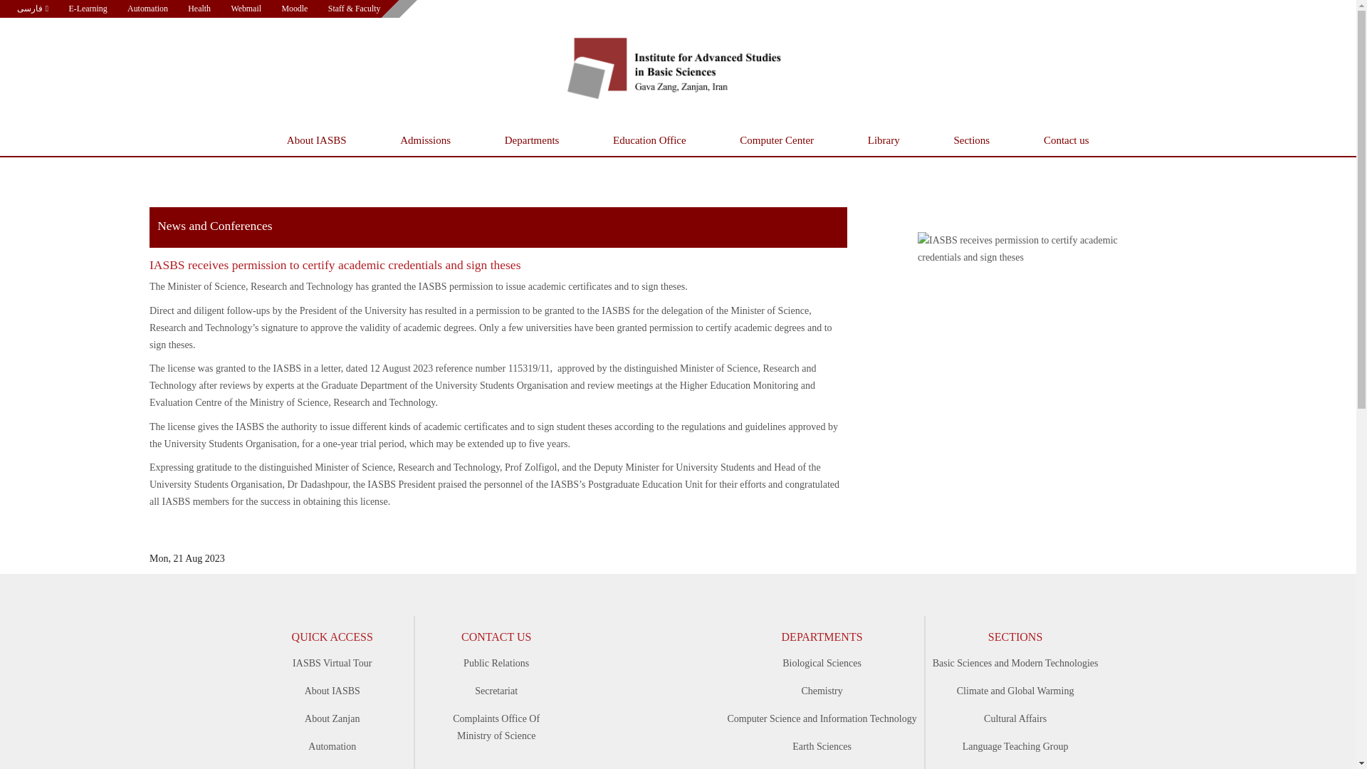 The height and width of the screenshot is (769, 1367). Describe the element at coordinates (777, 140) in the screenshot. I see `Computer Center` at that location.